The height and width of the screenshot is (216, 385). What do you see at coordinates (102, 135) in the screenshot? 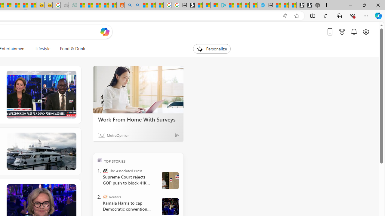
I see `Ad` at bounding box center [102, 135].